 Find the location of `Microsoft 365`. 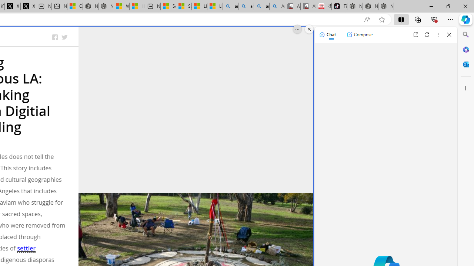

Microsoft 365 is located at coordinates (466, 49).